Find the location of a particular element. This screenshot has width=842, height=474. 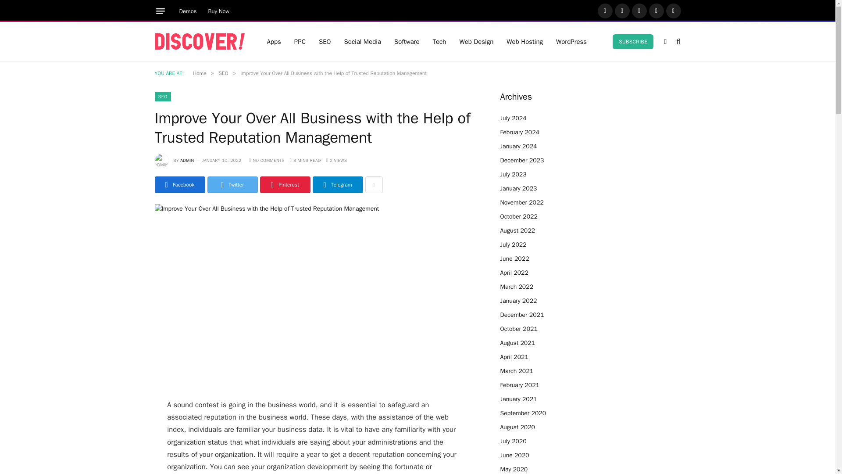

Facebook is located at coordinates (605, 11).